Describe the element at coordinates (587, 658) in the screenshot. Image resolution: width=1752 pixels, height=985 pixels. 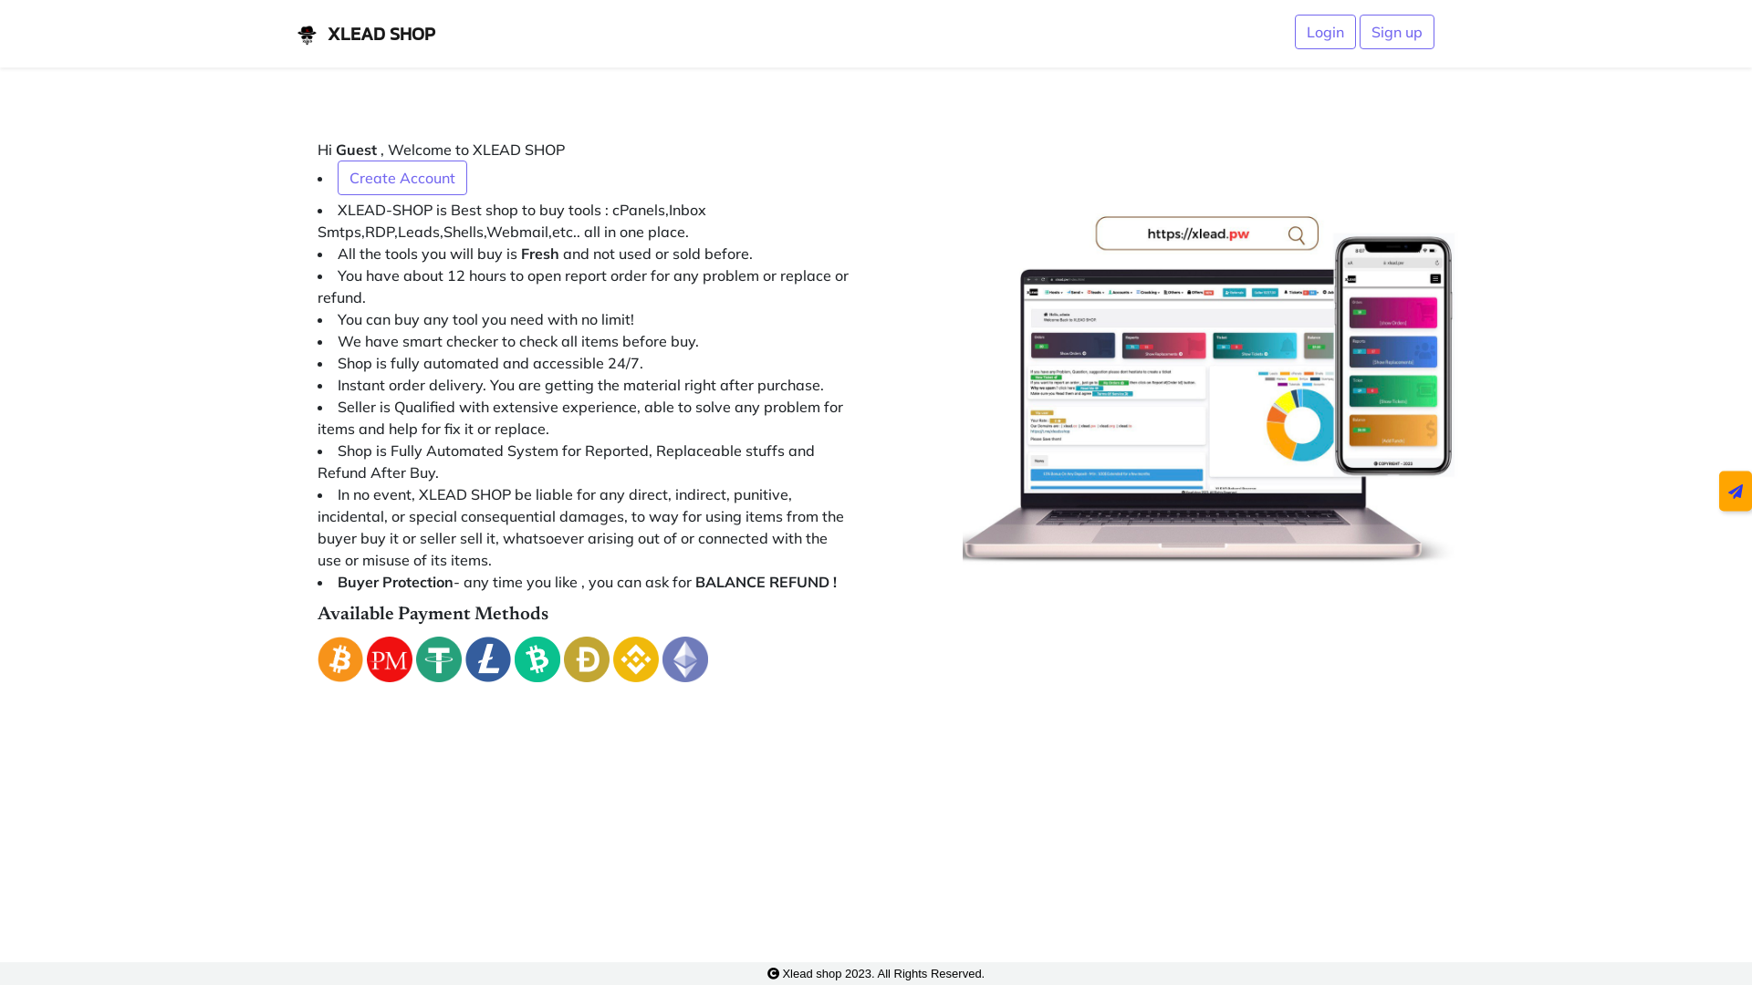
I see `Dogecoin` at that location.